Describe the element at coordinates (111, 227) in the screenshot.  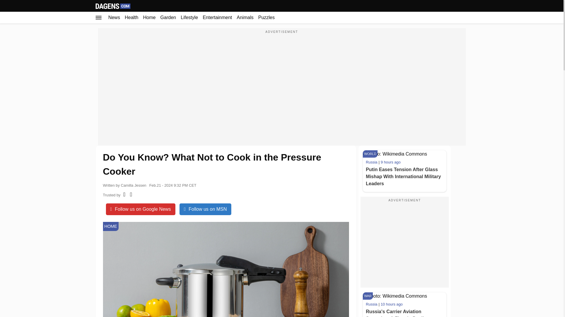
I see `HOME` at that location.